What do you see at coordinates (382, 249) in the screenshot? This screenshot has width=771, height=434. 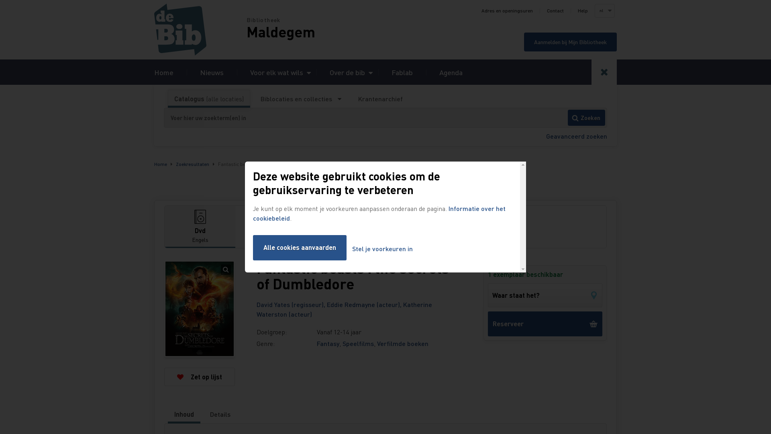 I see `Stel je voorkeuren in` at bounding box center [382, 249].